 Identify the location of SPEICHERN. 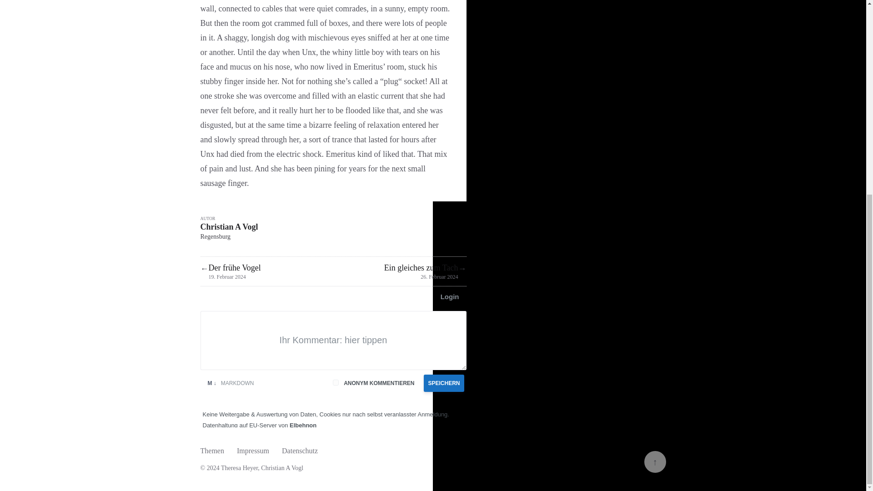
(443, 383).